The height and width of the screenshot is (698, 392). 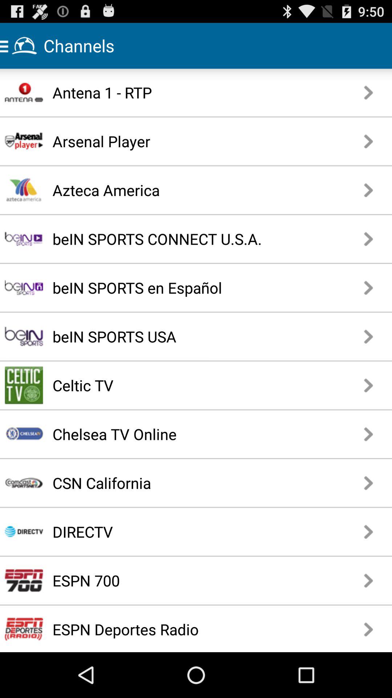 I want to click on jump to the espn deportes radio item, so click(x=183, y=629).